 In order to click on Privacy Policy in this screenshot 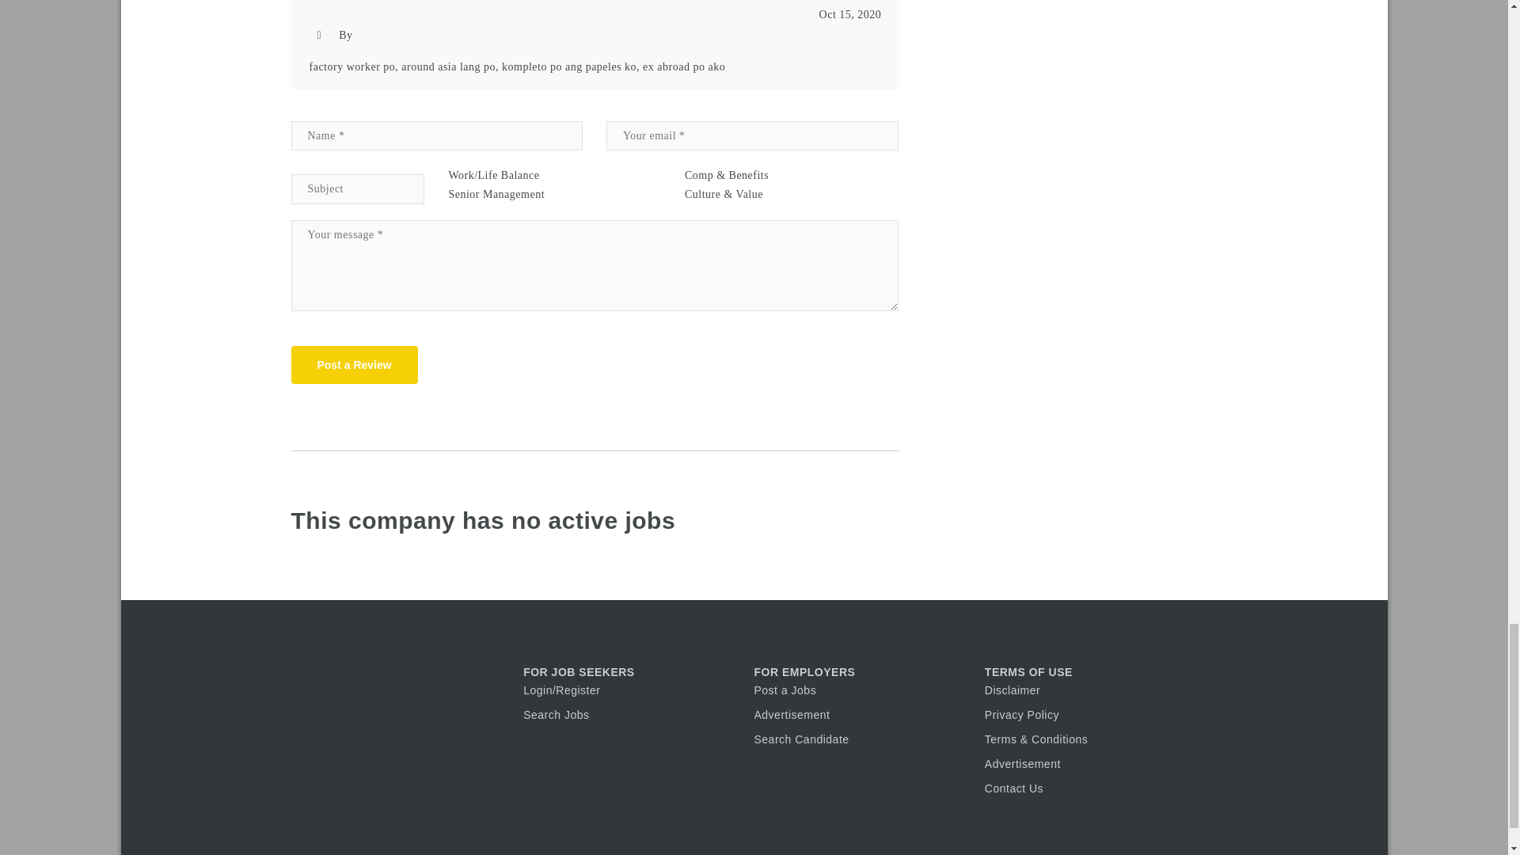, I will do `click(1022, 715)`.